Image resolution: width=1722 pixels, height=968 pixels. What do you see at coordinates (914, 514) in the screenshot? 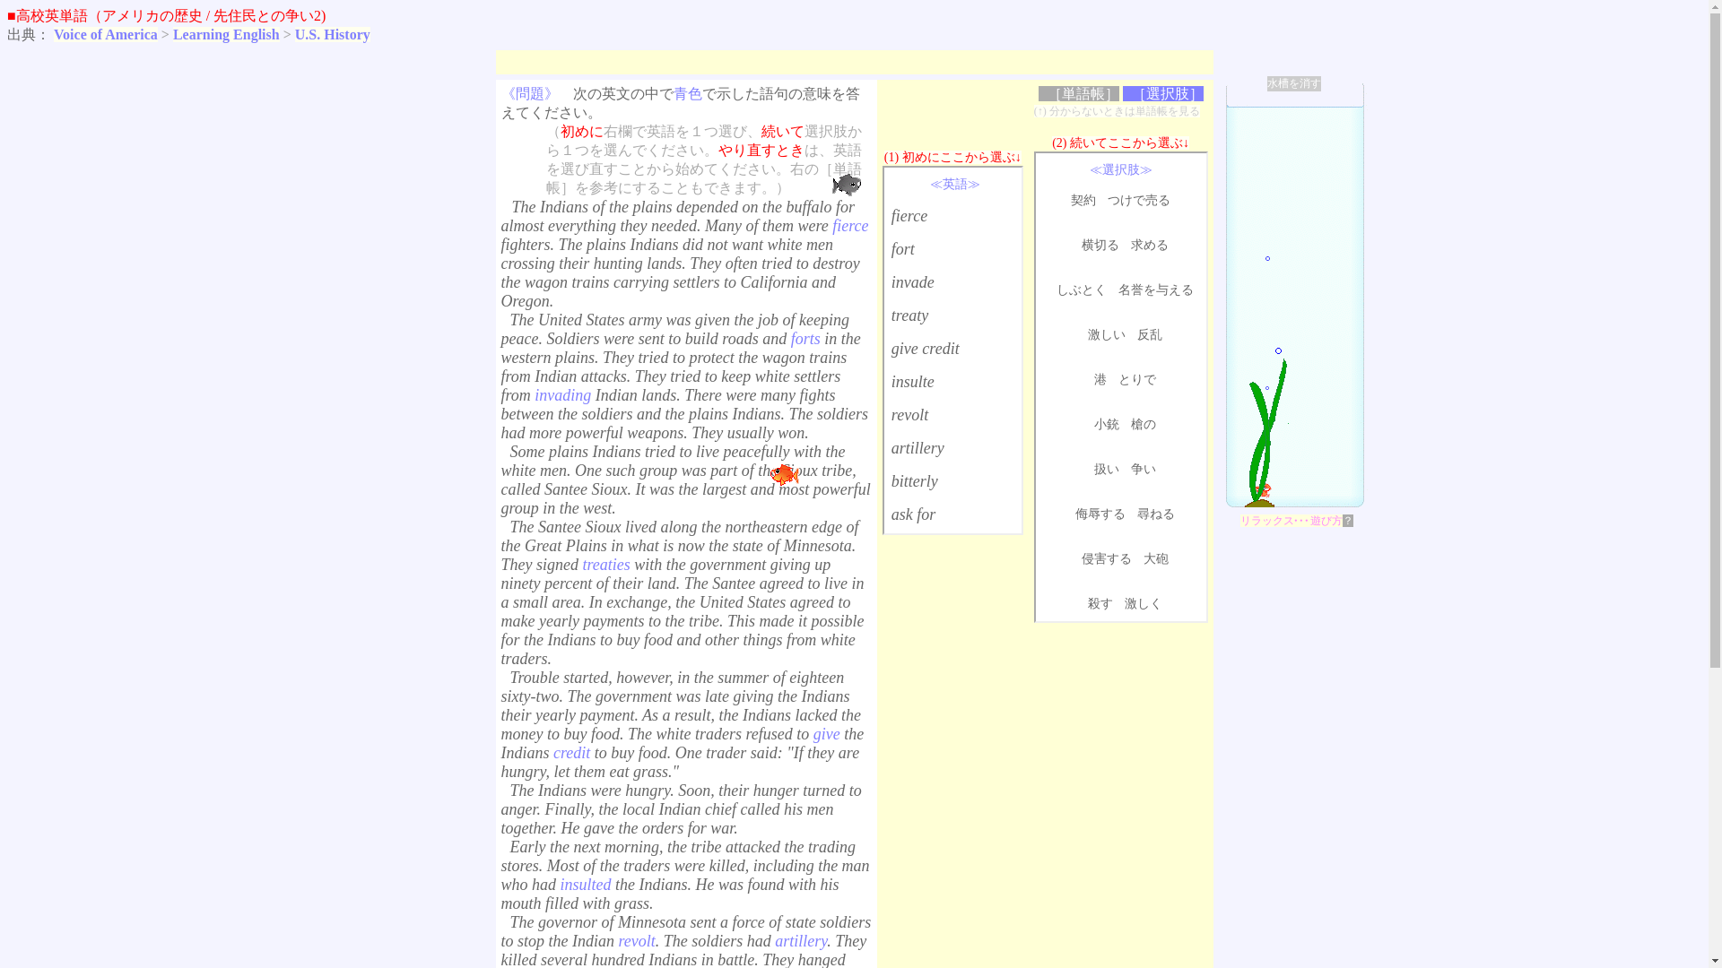
I see `ask for` at bounding box center [914, 514].